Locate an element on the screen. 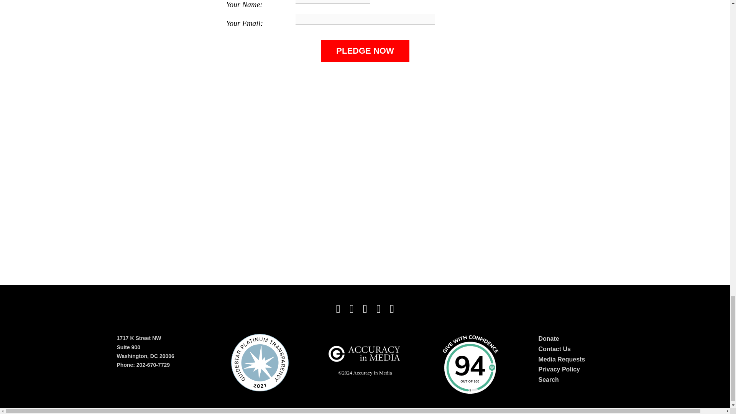  Media Requests is located at coordinates (561, 359).